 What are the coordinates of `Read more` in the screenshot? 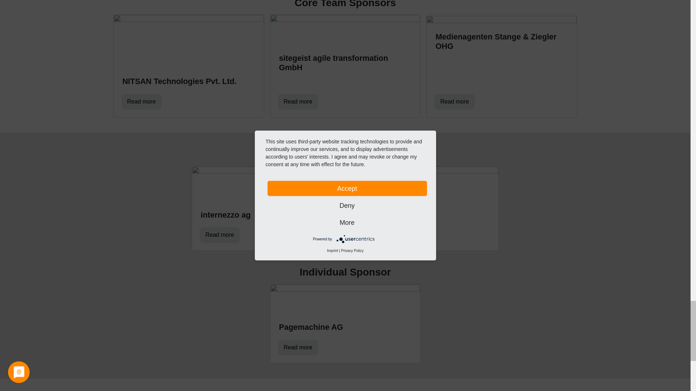 It's located at (454, 102).